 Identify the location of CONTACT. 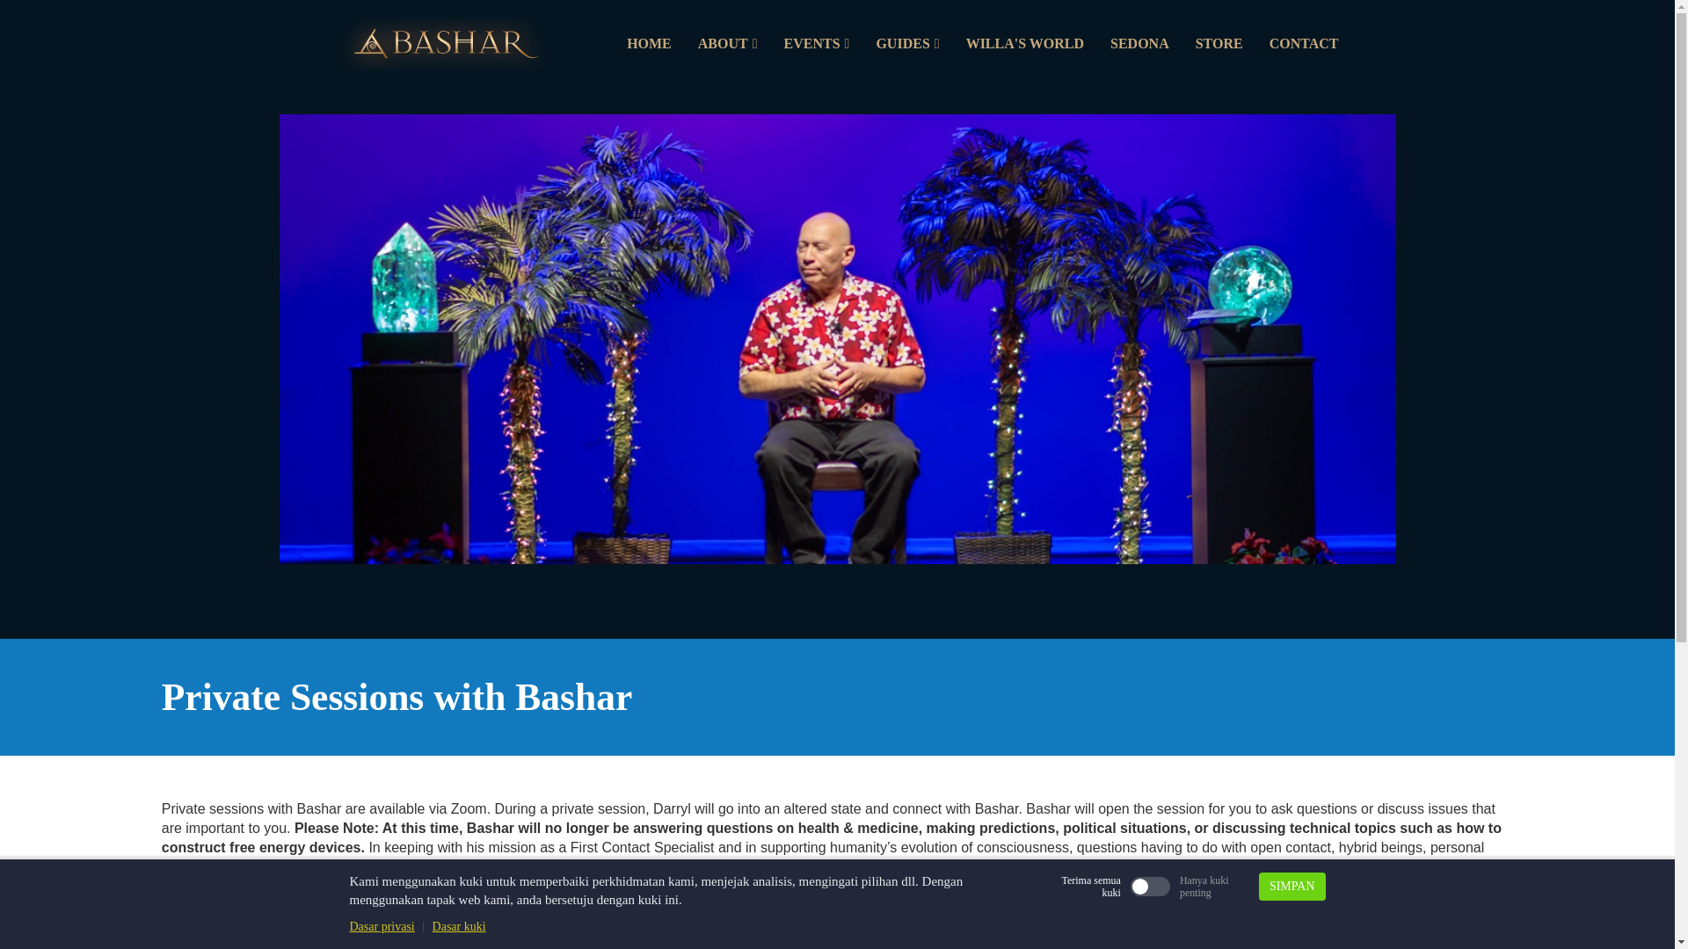
(1303, 44).